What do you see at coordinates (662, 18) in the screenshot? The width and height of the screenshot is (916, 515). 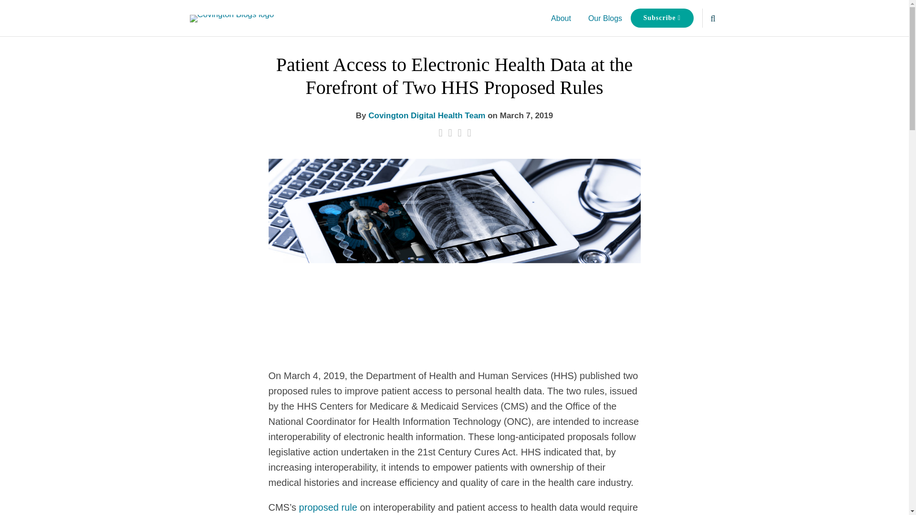 I see `Subscribe` at bounding box center [662, 18].